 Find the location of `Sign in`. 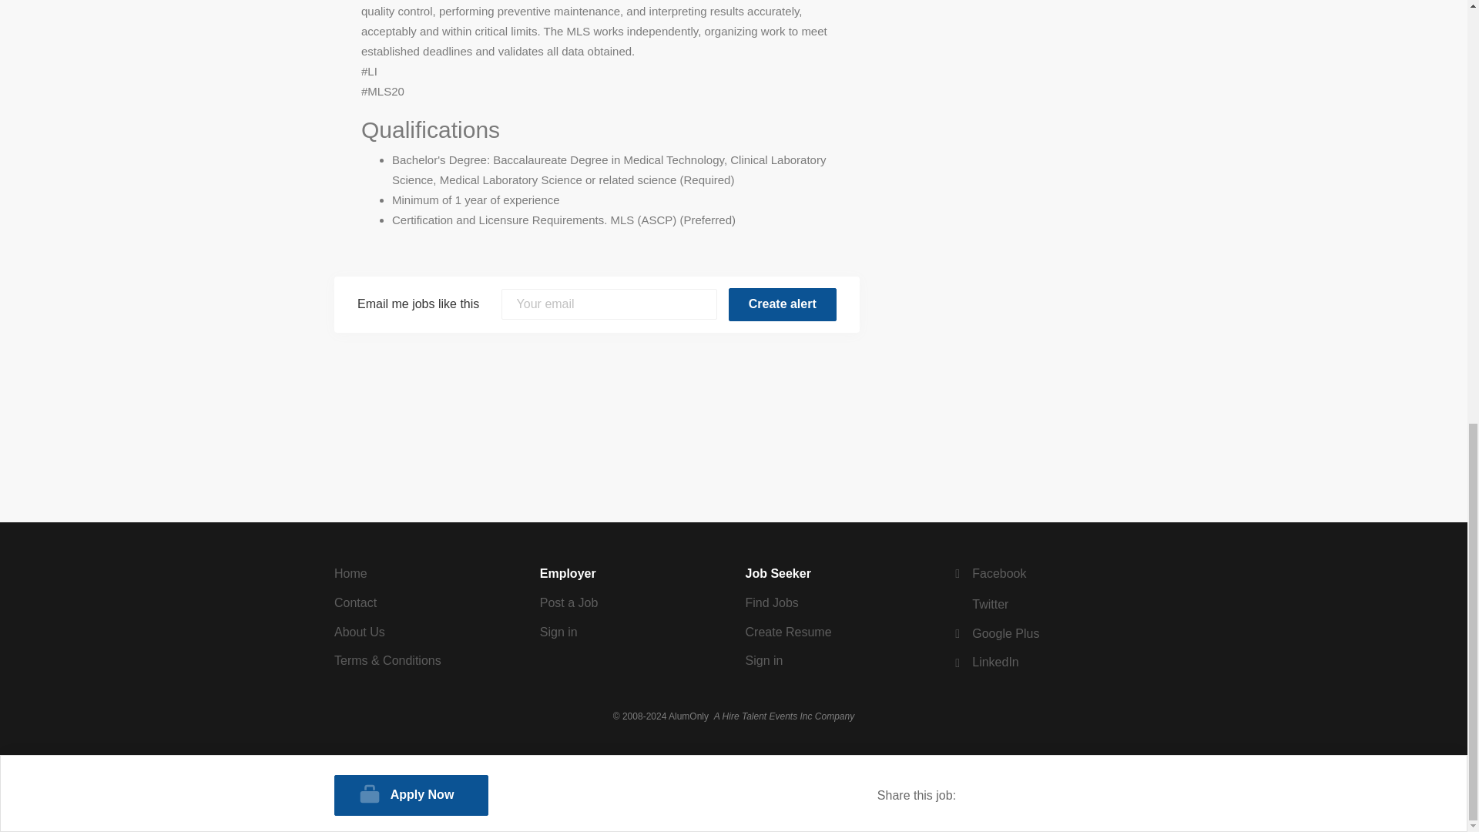

Sign in is located at coordinates (764, 660).